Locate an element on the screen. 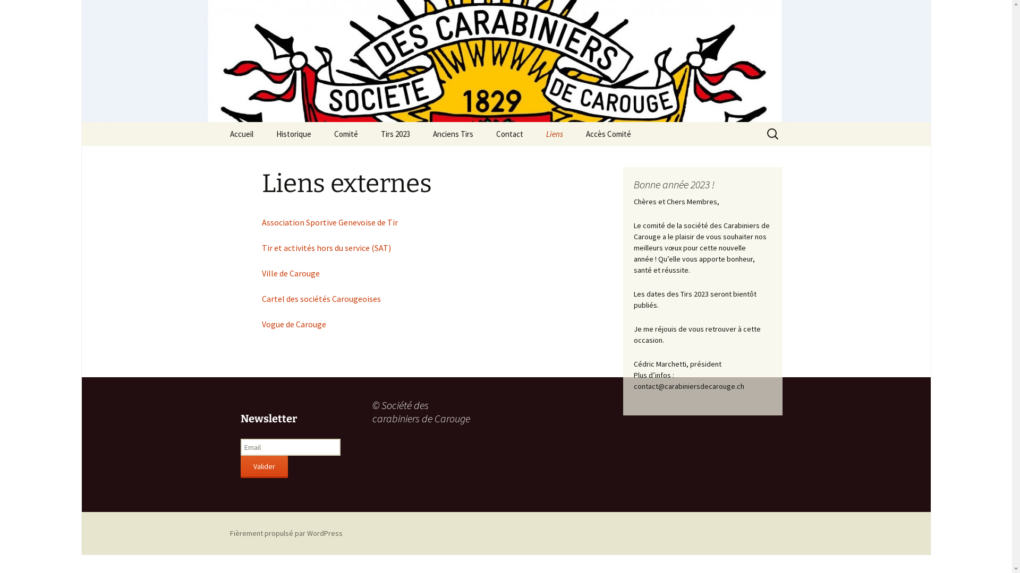  Tirs 2022 is located at coordinates (475, 158).